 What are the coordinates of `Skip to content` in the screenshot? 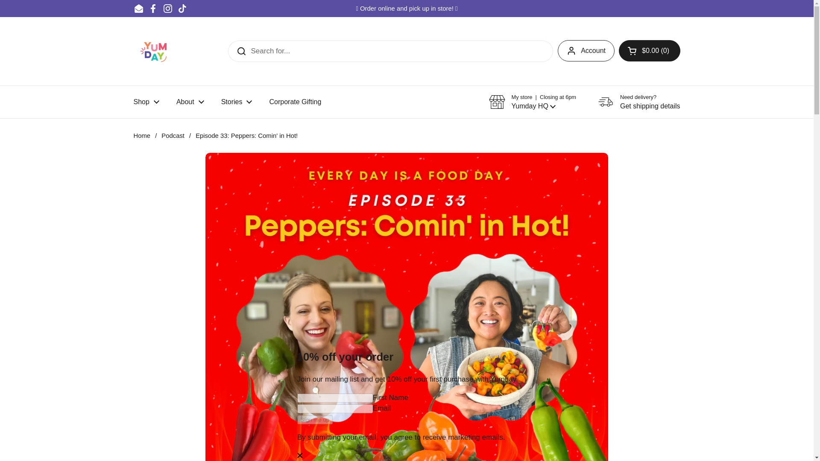 It's located at (155, 51).